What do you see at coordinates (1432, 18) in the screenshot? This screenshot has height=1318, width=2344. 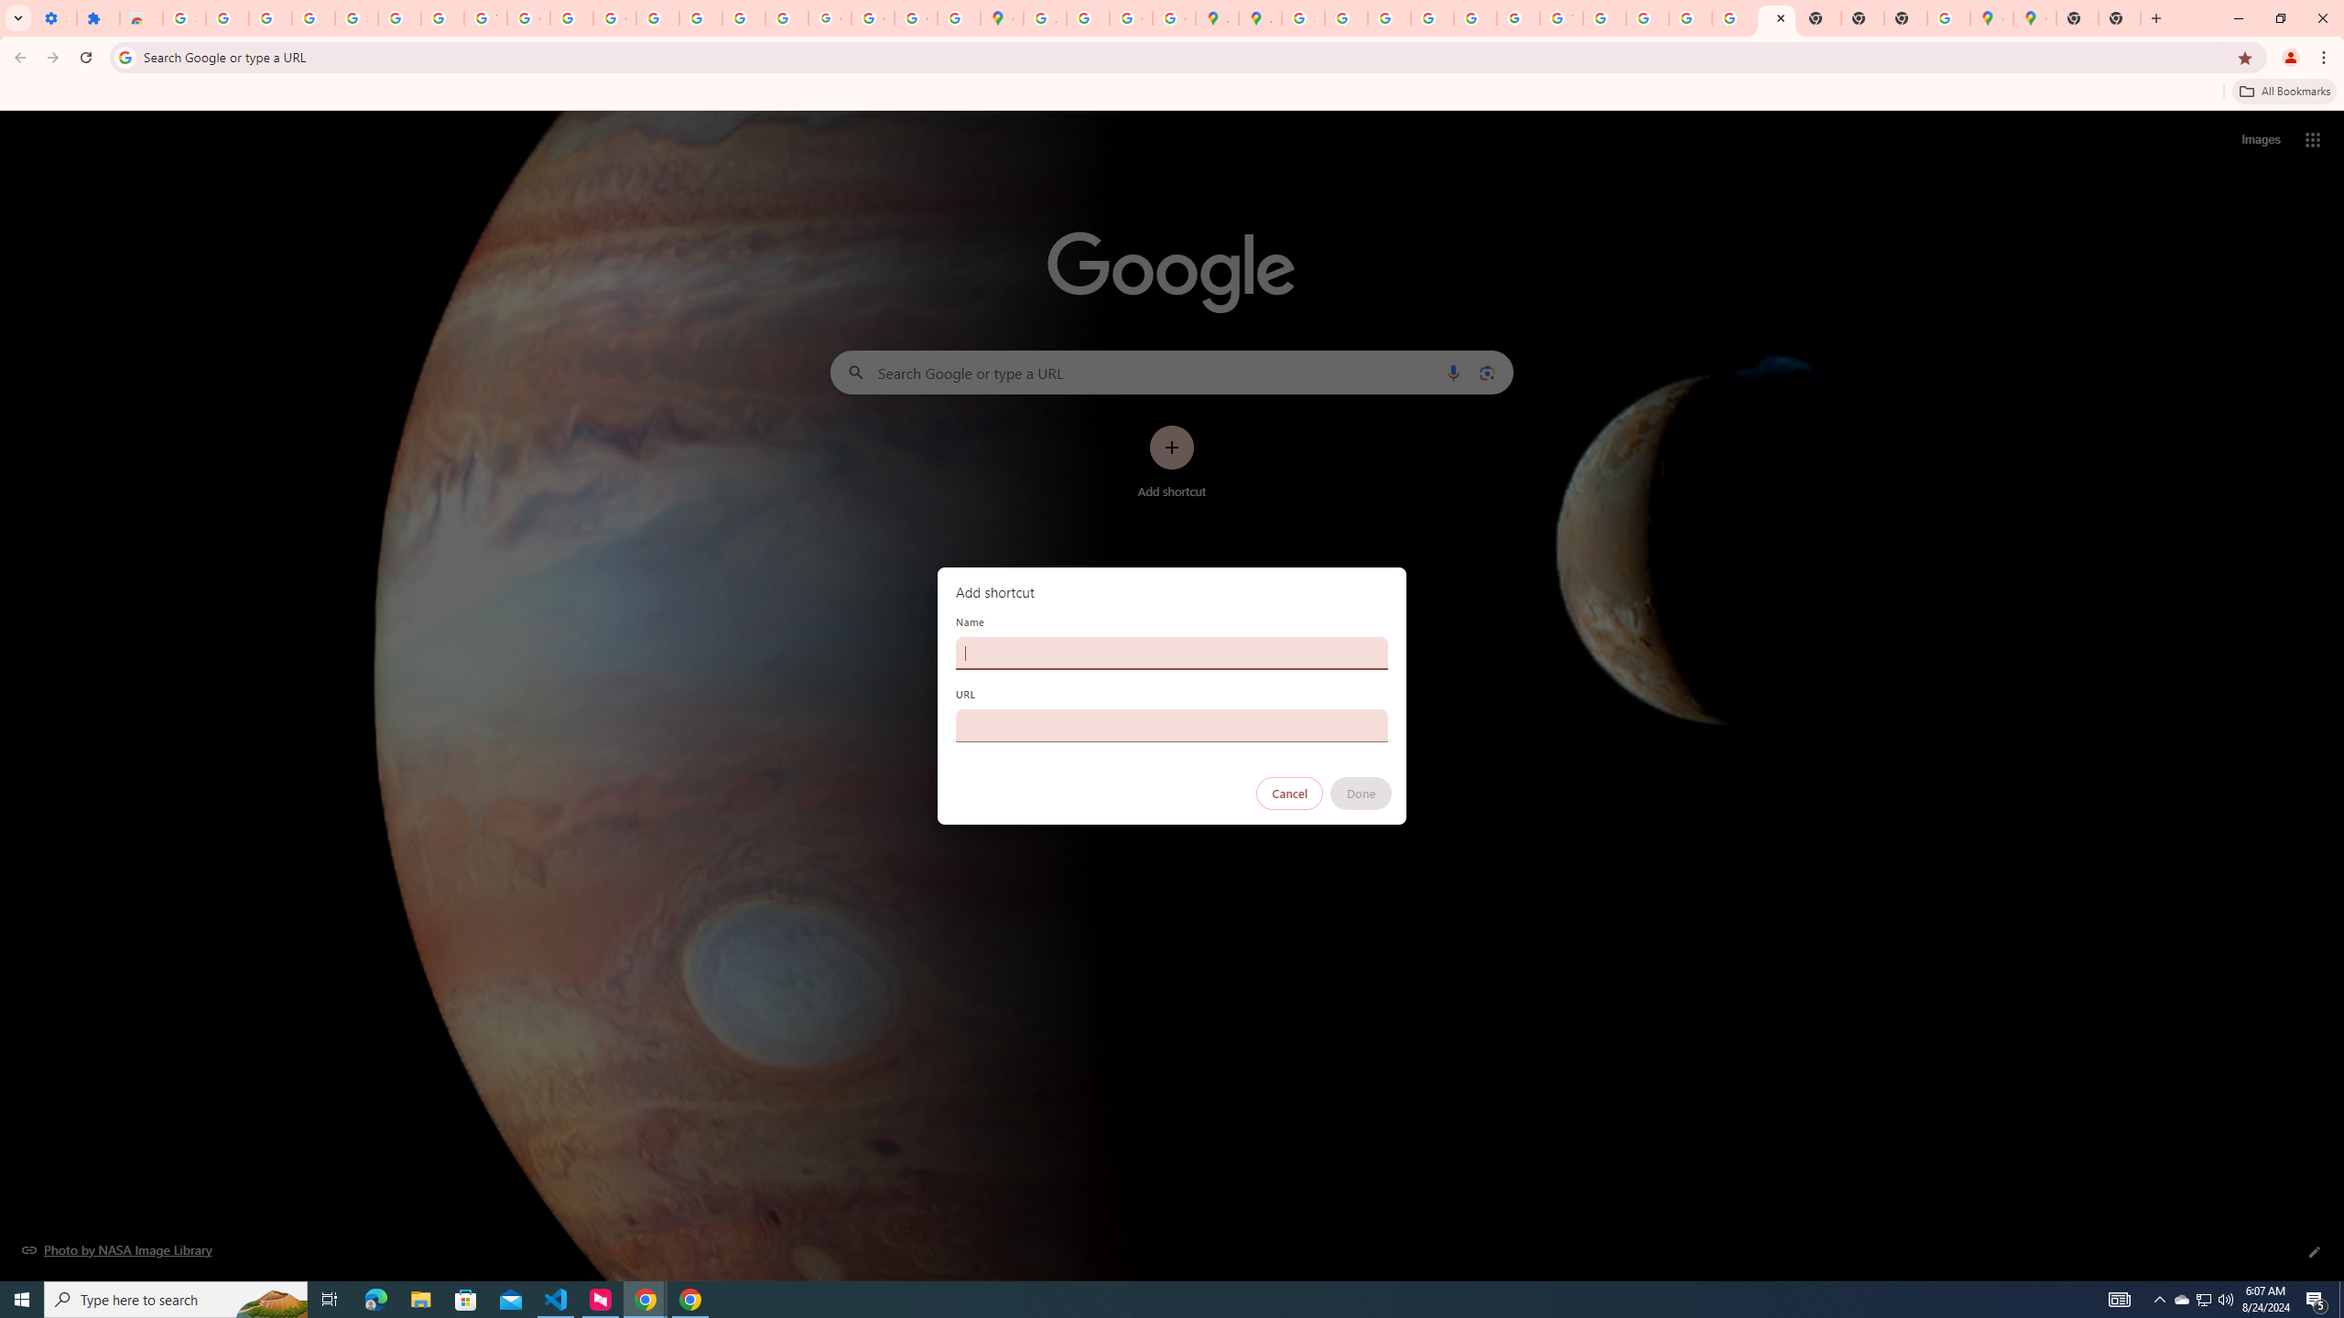 I see `Privacy Help Center - Policies Help` at bounding box center [1432, 18].